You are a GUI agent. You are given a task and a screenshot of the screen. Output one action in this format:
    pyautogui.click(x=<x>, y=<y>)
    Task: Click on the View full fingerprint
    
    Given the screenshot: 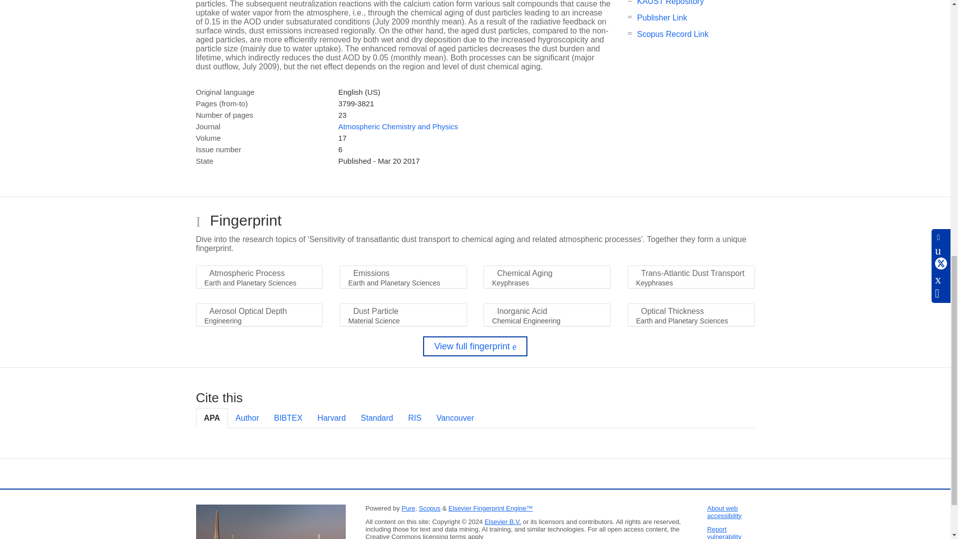 What is the action you would take?
    pyautogui.click(x=475, y=346)
    